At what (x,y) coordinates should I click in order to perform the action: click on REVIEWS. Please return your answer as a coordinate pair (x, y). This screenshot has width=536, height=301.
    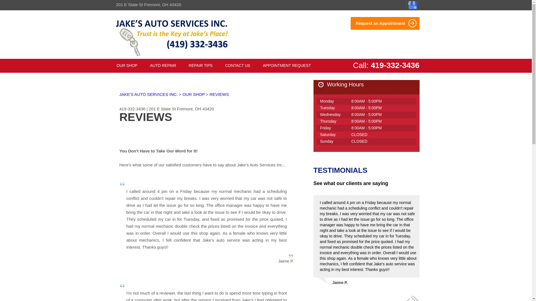
    Looking at the image, I should click on (219, 94).